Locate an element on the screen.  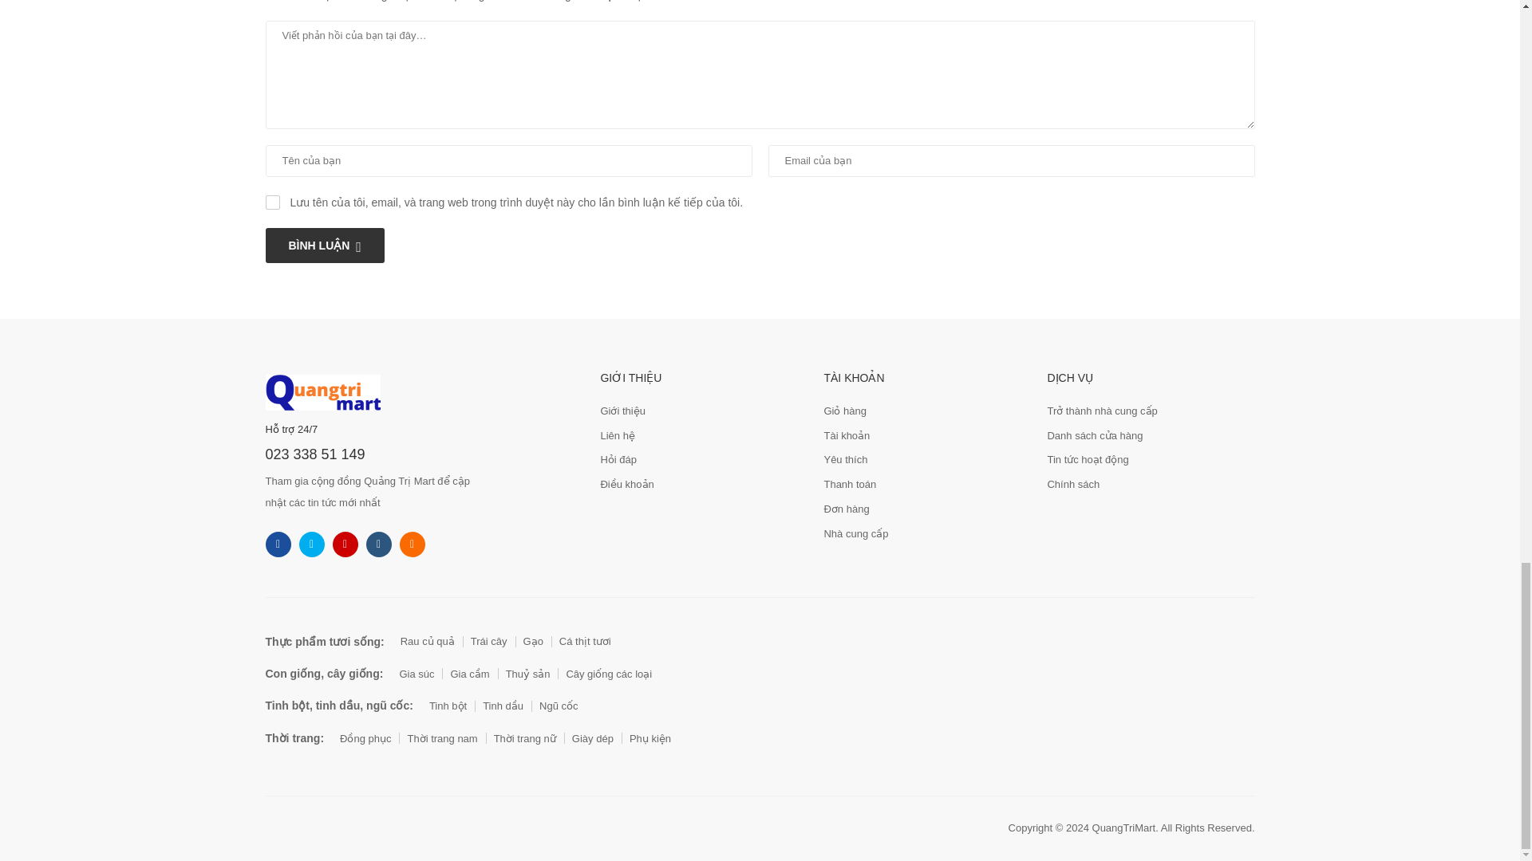
twitter is located at coordinates (311, 544).